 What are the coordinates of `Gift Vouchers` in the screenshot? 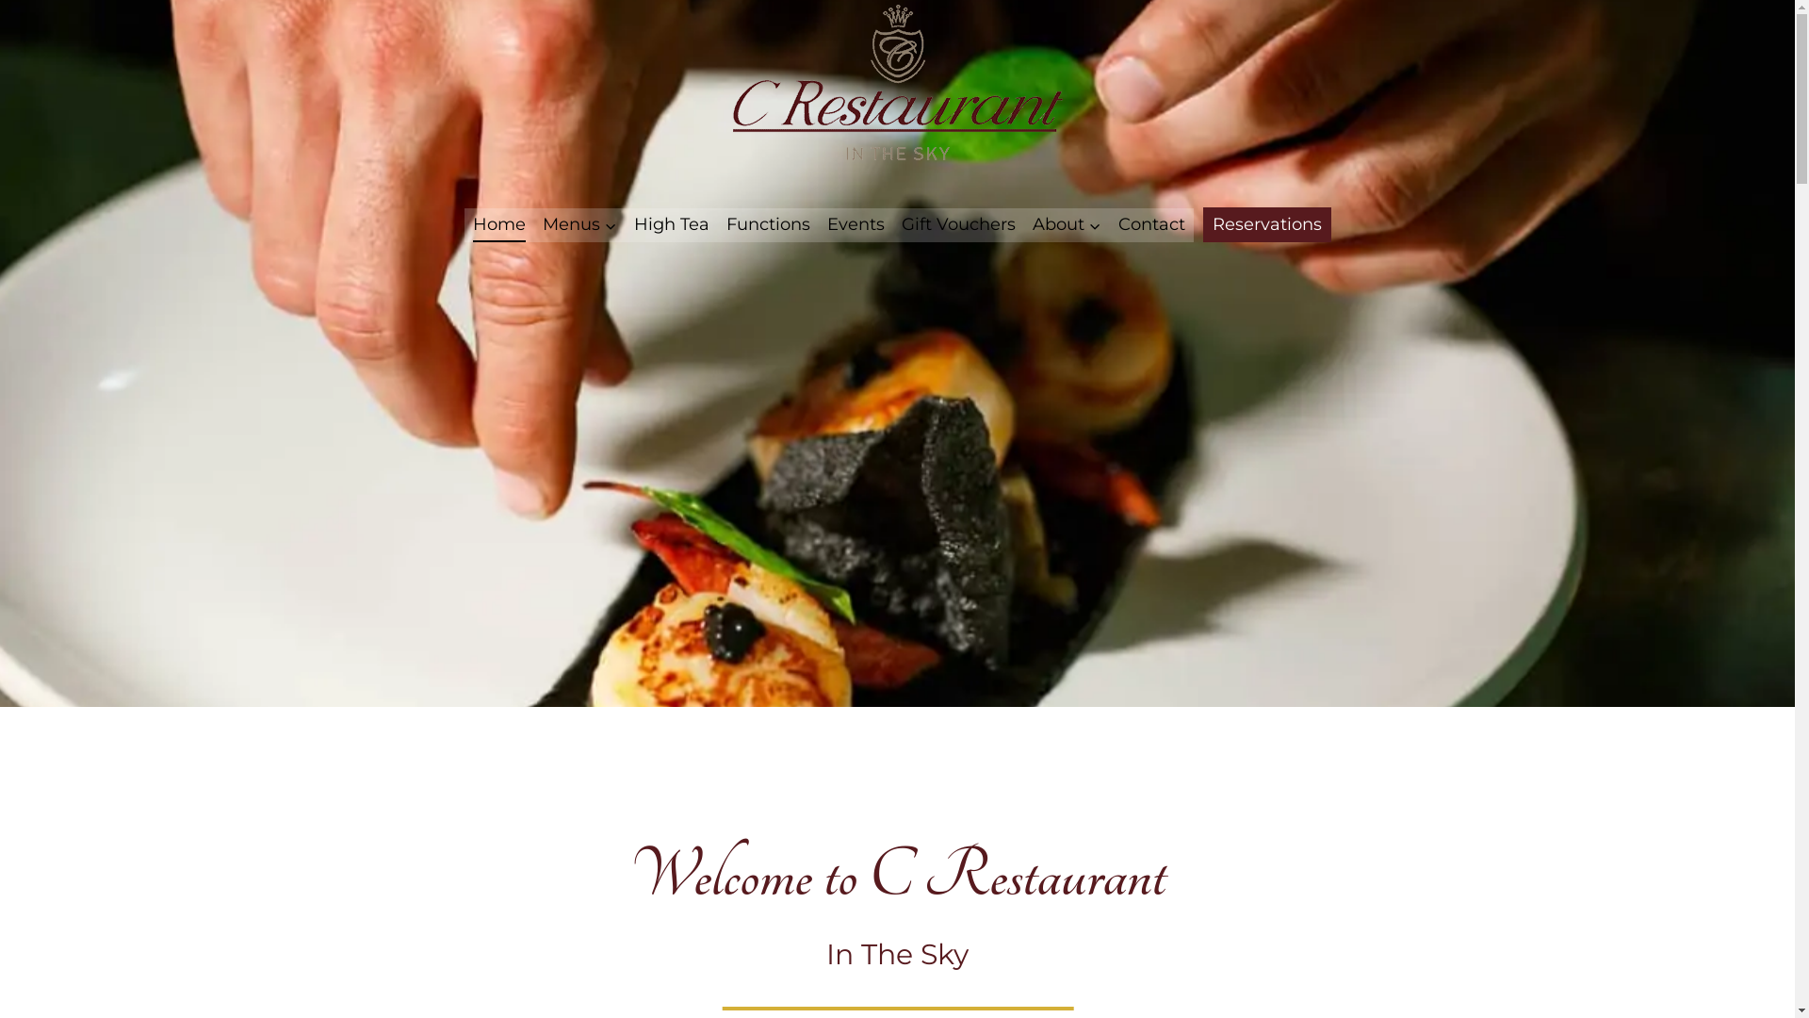 It's located at (959, 224).